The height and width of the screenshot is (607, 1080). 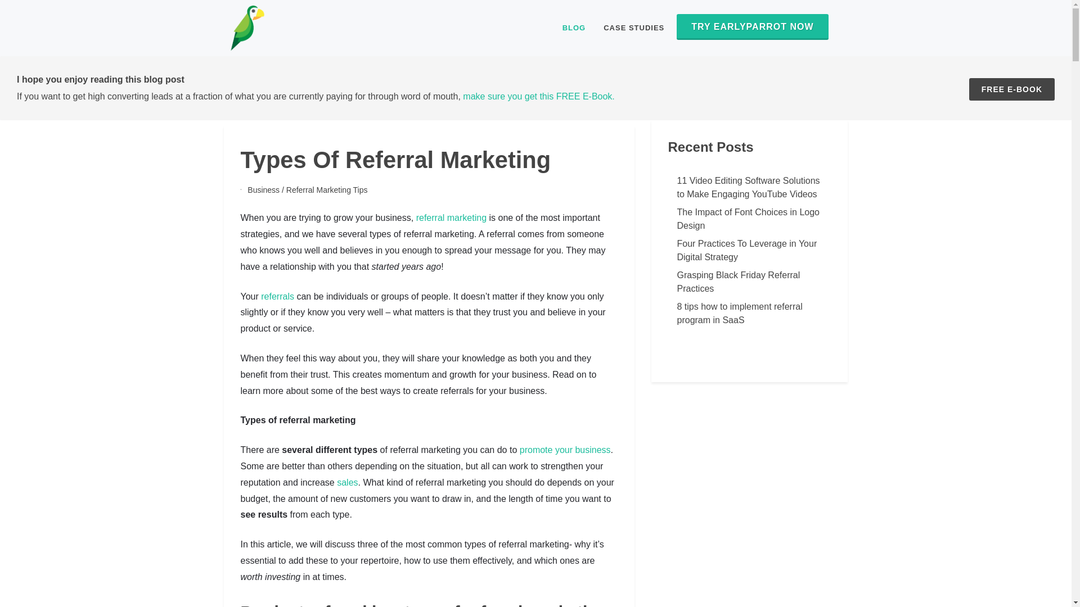 I want to click on TRY EARLYPARROT NOW, so click(x=753, y=27).